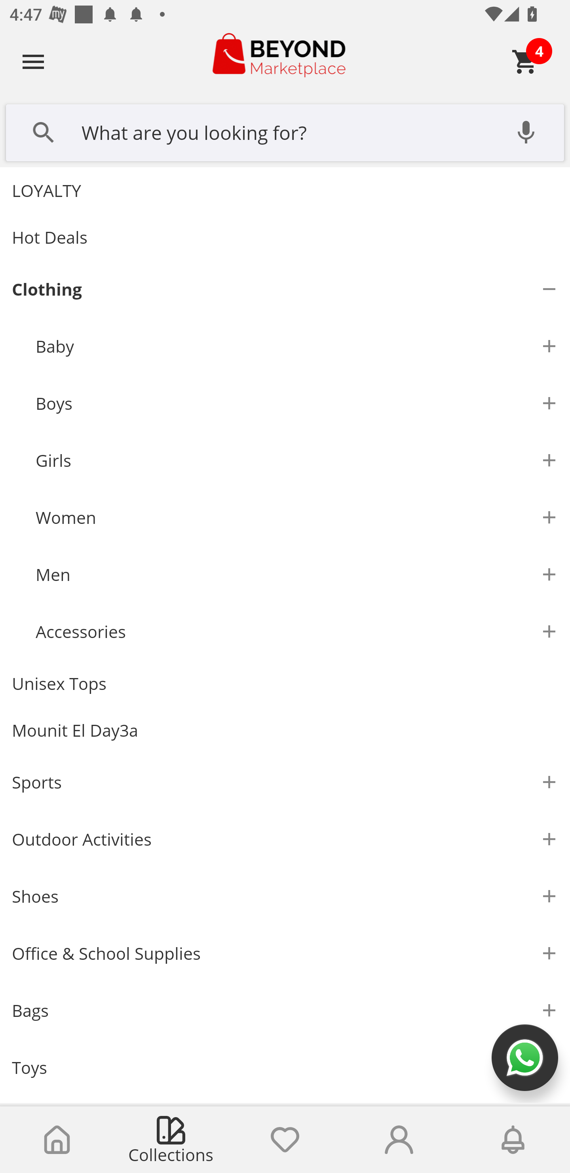 Image resolution: width=570 pixels, height=1173 pixels. I want to click on What are you looking for?, so click(285, 131).